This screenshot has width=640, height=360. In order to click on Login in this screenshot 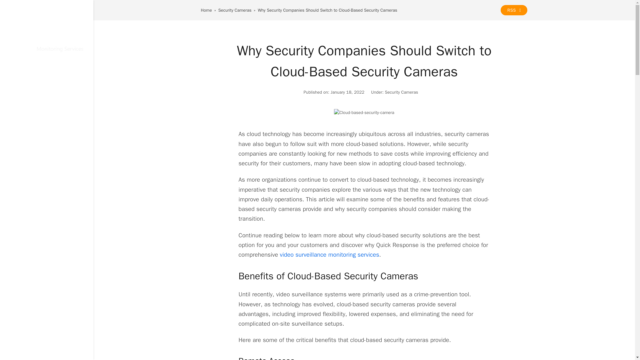, I will do `click(47, 201)`.